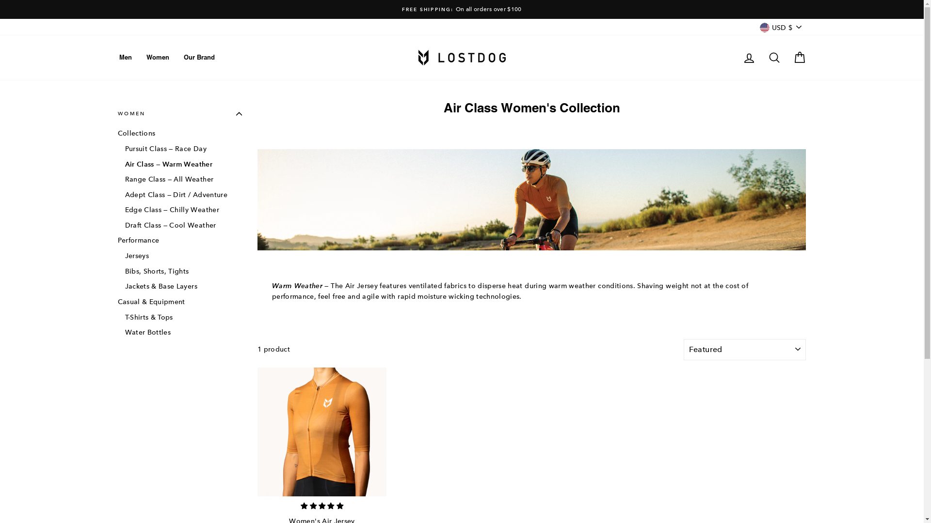 Image resolution: width=931 pixels, height=523 pixels. I want to click on Collections, so click(179, 133).